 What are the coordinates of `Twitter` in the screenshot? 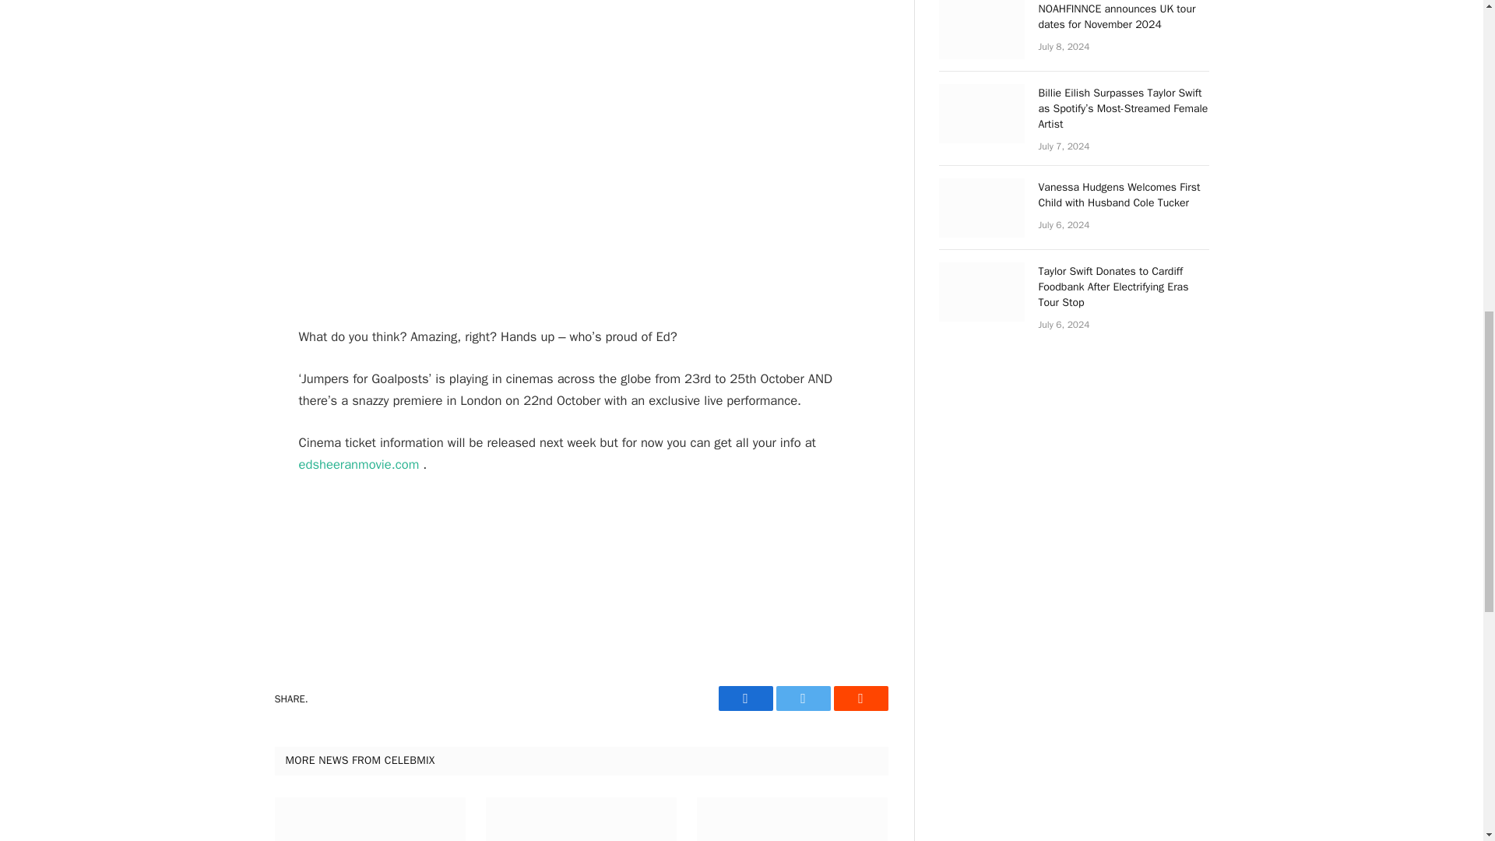 It's located at (802, 698).